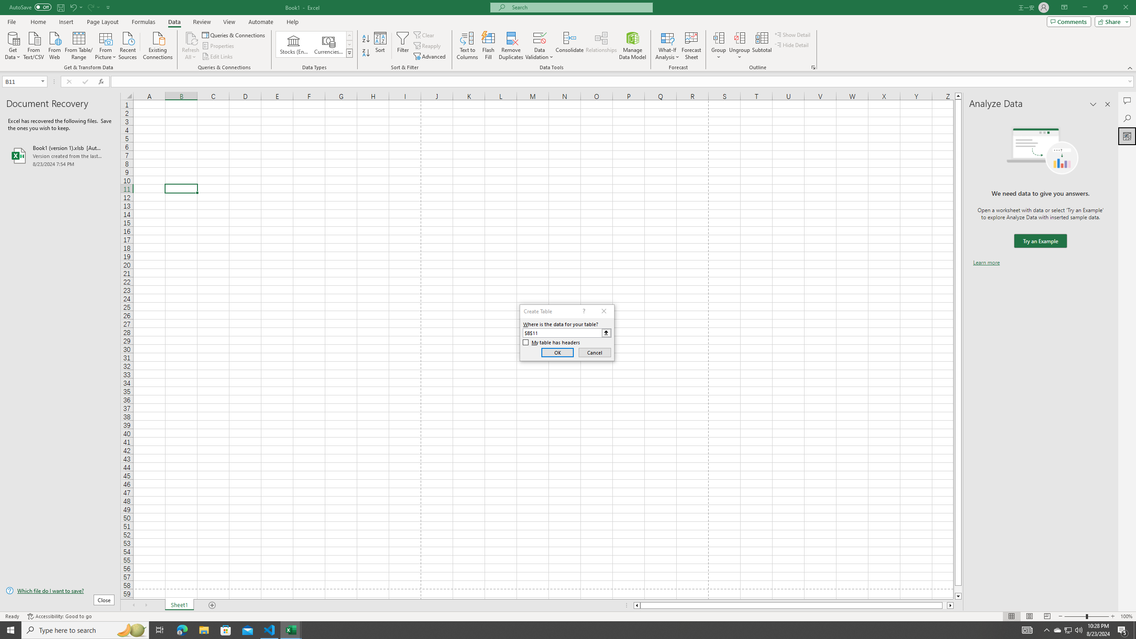  I want to click on Edit Links, so click(218, 57).